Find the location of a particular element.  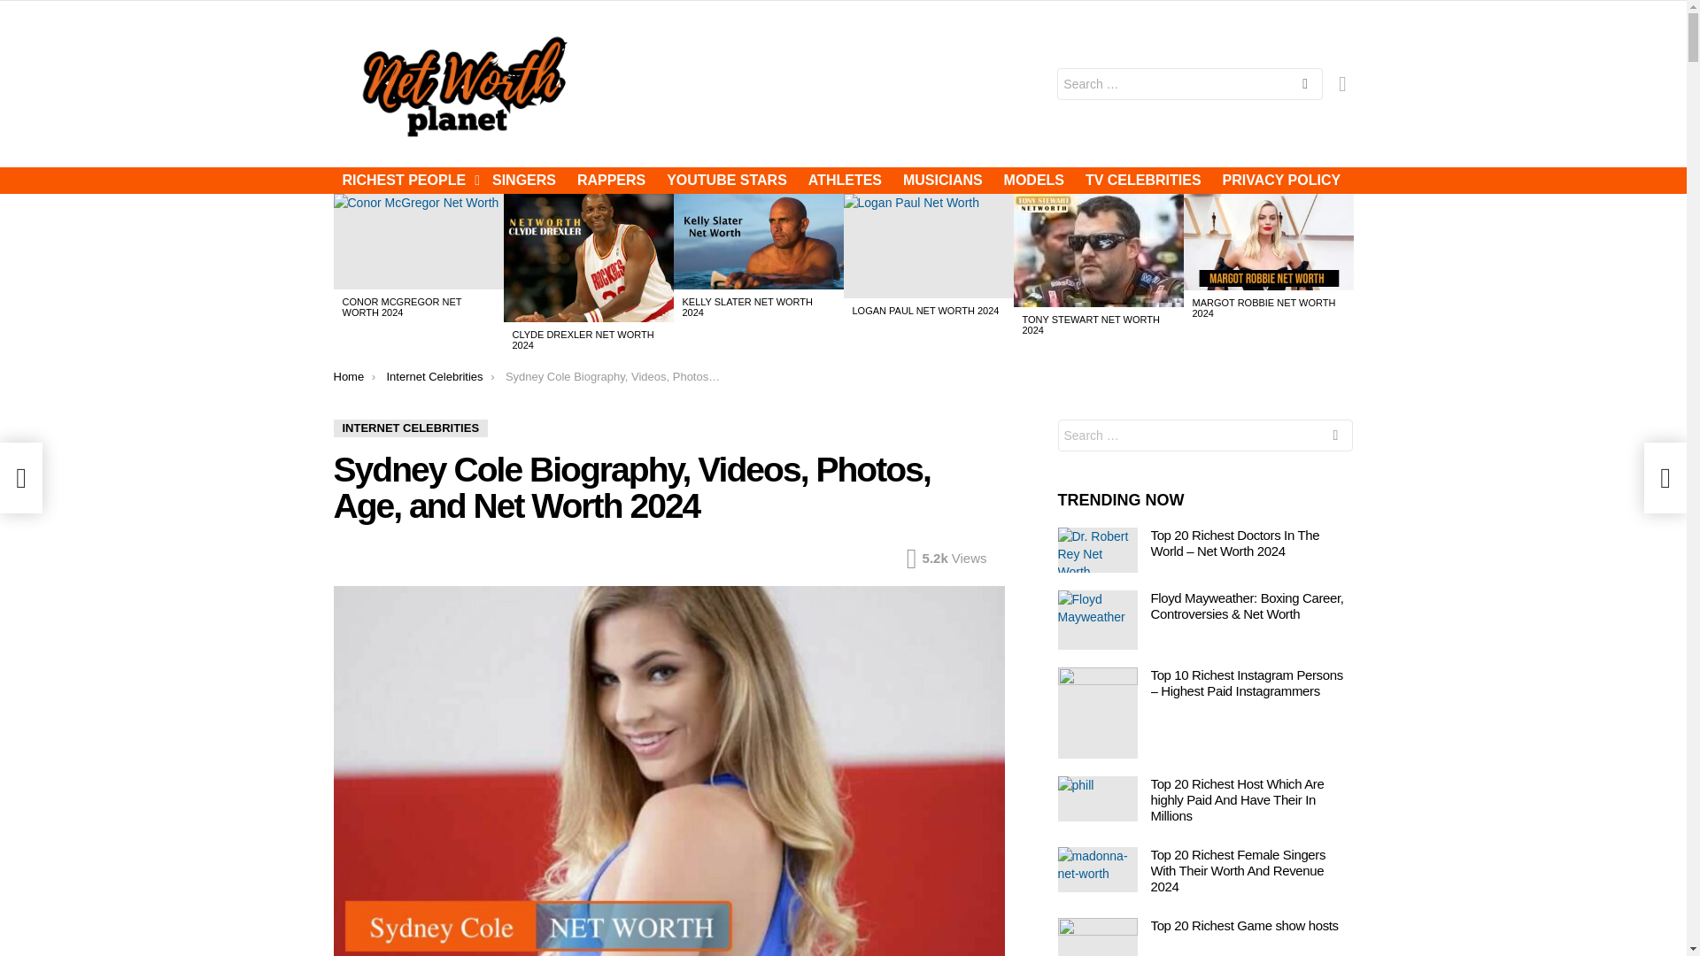

LOGAN PAUL NET WORTH 2024 is located at coordinates (924, 310).